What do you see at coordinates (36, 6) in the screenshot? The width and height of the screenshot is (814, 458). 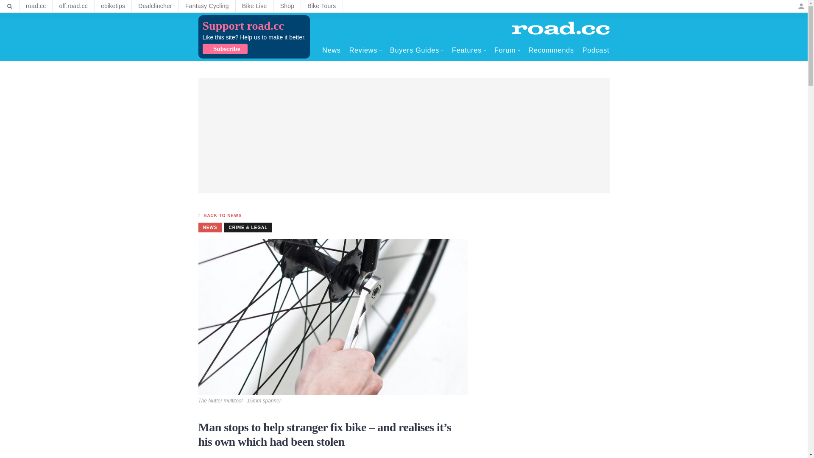 I see `road.cc` at bounding box center [36, 6].